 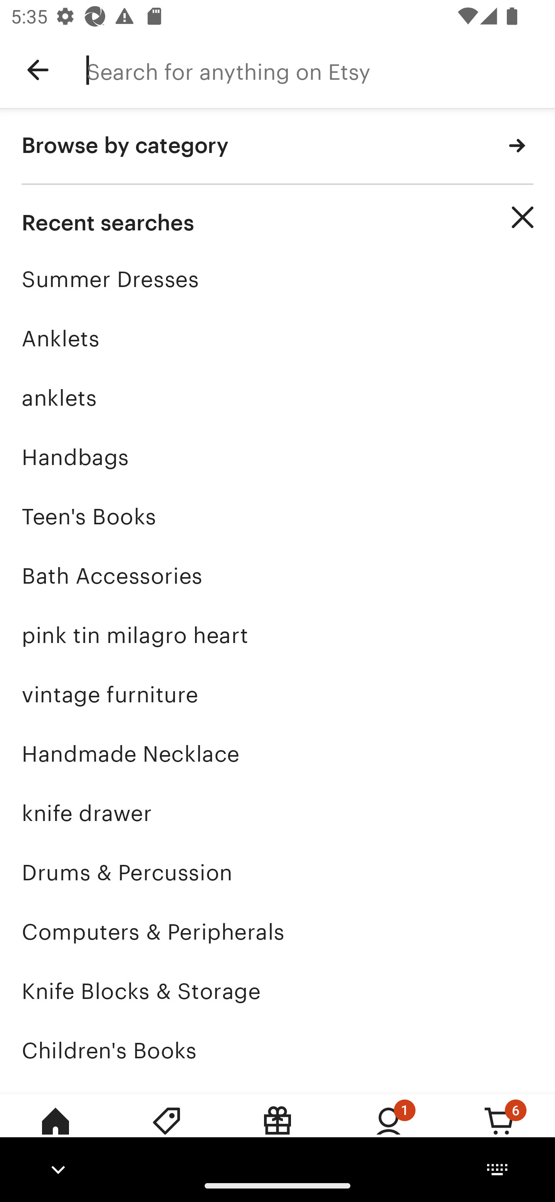 I want to click on Bath Accessories, so click(x=277, y=576).